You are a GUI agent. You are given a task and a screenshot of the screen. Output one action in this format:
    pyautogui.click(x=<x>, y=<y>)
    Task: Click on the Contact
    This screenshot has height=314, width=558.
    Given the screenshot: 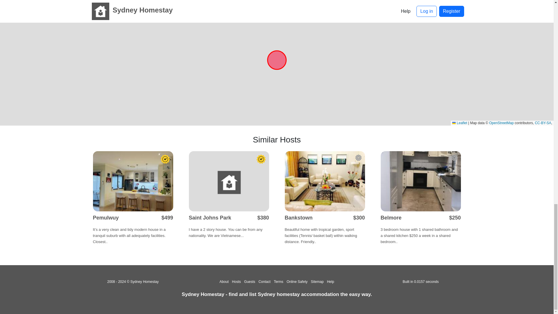 What is the action you would take?
    pyautogui.click(x=264, y=282)
    